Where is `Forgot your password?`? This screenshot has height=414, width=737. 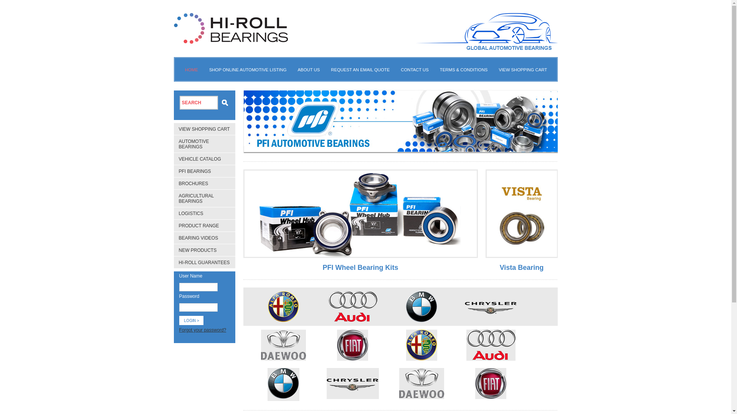 Forgot your password? is located at coordinates (203, 330).